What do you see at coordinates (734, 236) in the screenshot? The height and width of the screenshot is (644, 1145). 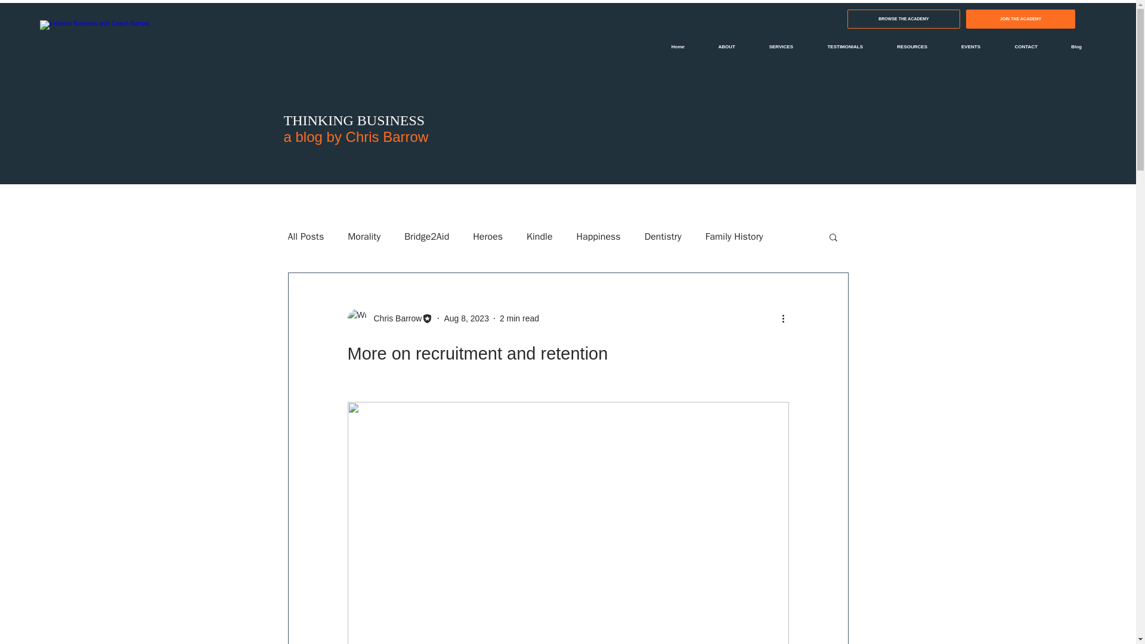 I see `Family History` at bounding box center [734, 236].